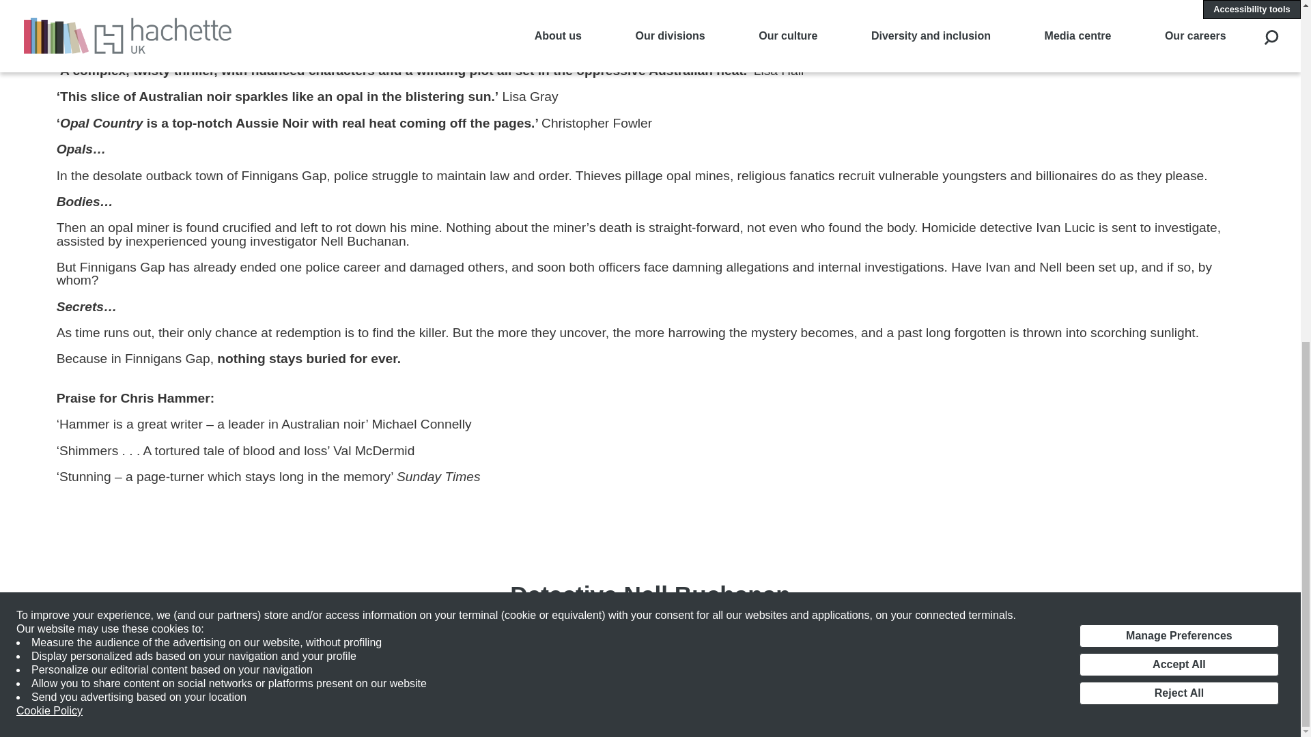  Describe the element at coordinates (1179, 29) in the screenshot. I see `Accept All` at that location.